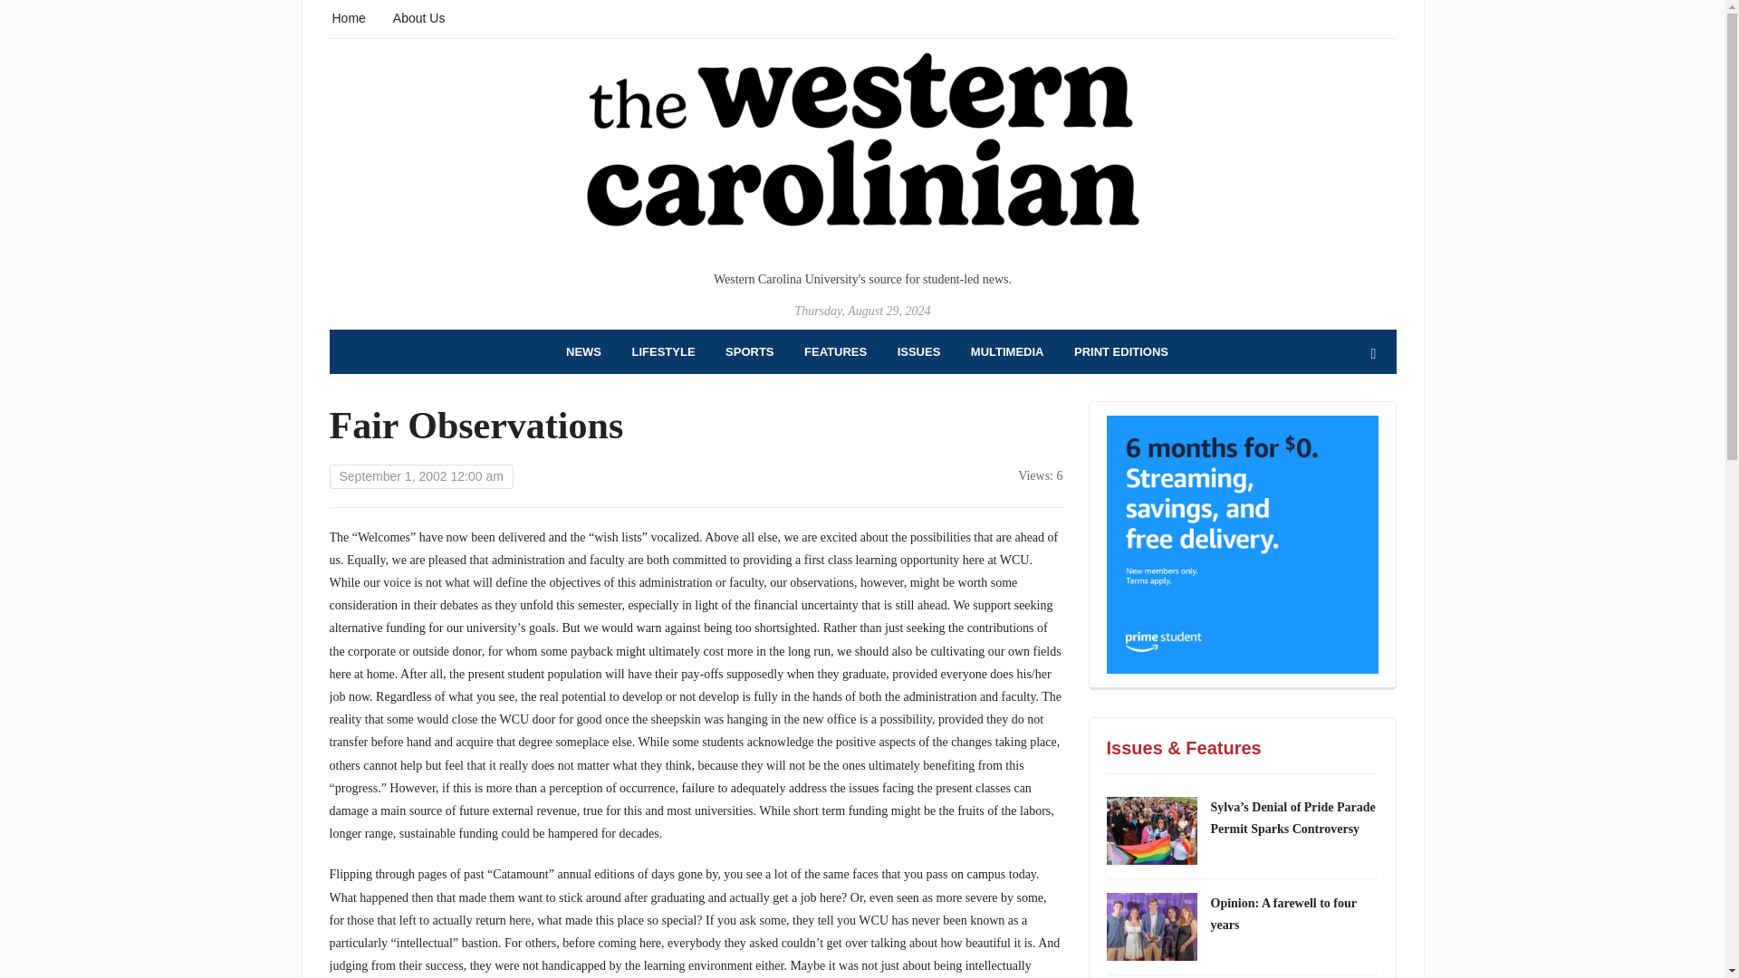  What do you see at coordinates (1007, 351) in the screenshot?
I see `MULTIMEDIA` at bounding box center [1007, 351].